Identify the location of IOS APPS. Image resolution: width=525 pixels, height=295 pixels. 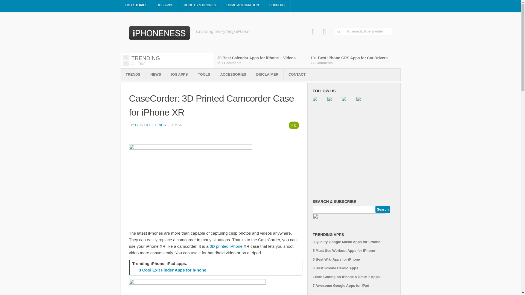
(166, 6).